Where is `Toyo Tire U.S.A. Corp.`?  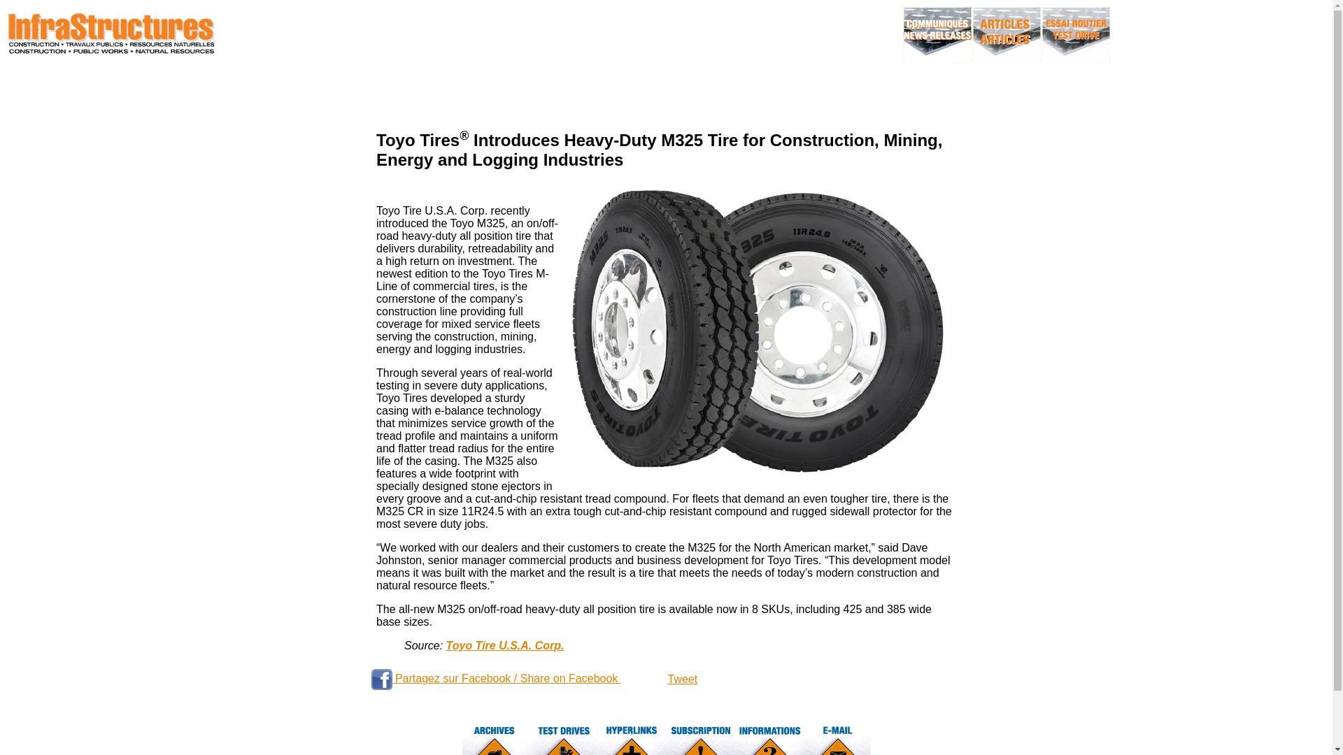 Toyo Tire U.S.A. Corp. is located at coordinates (505, 645).